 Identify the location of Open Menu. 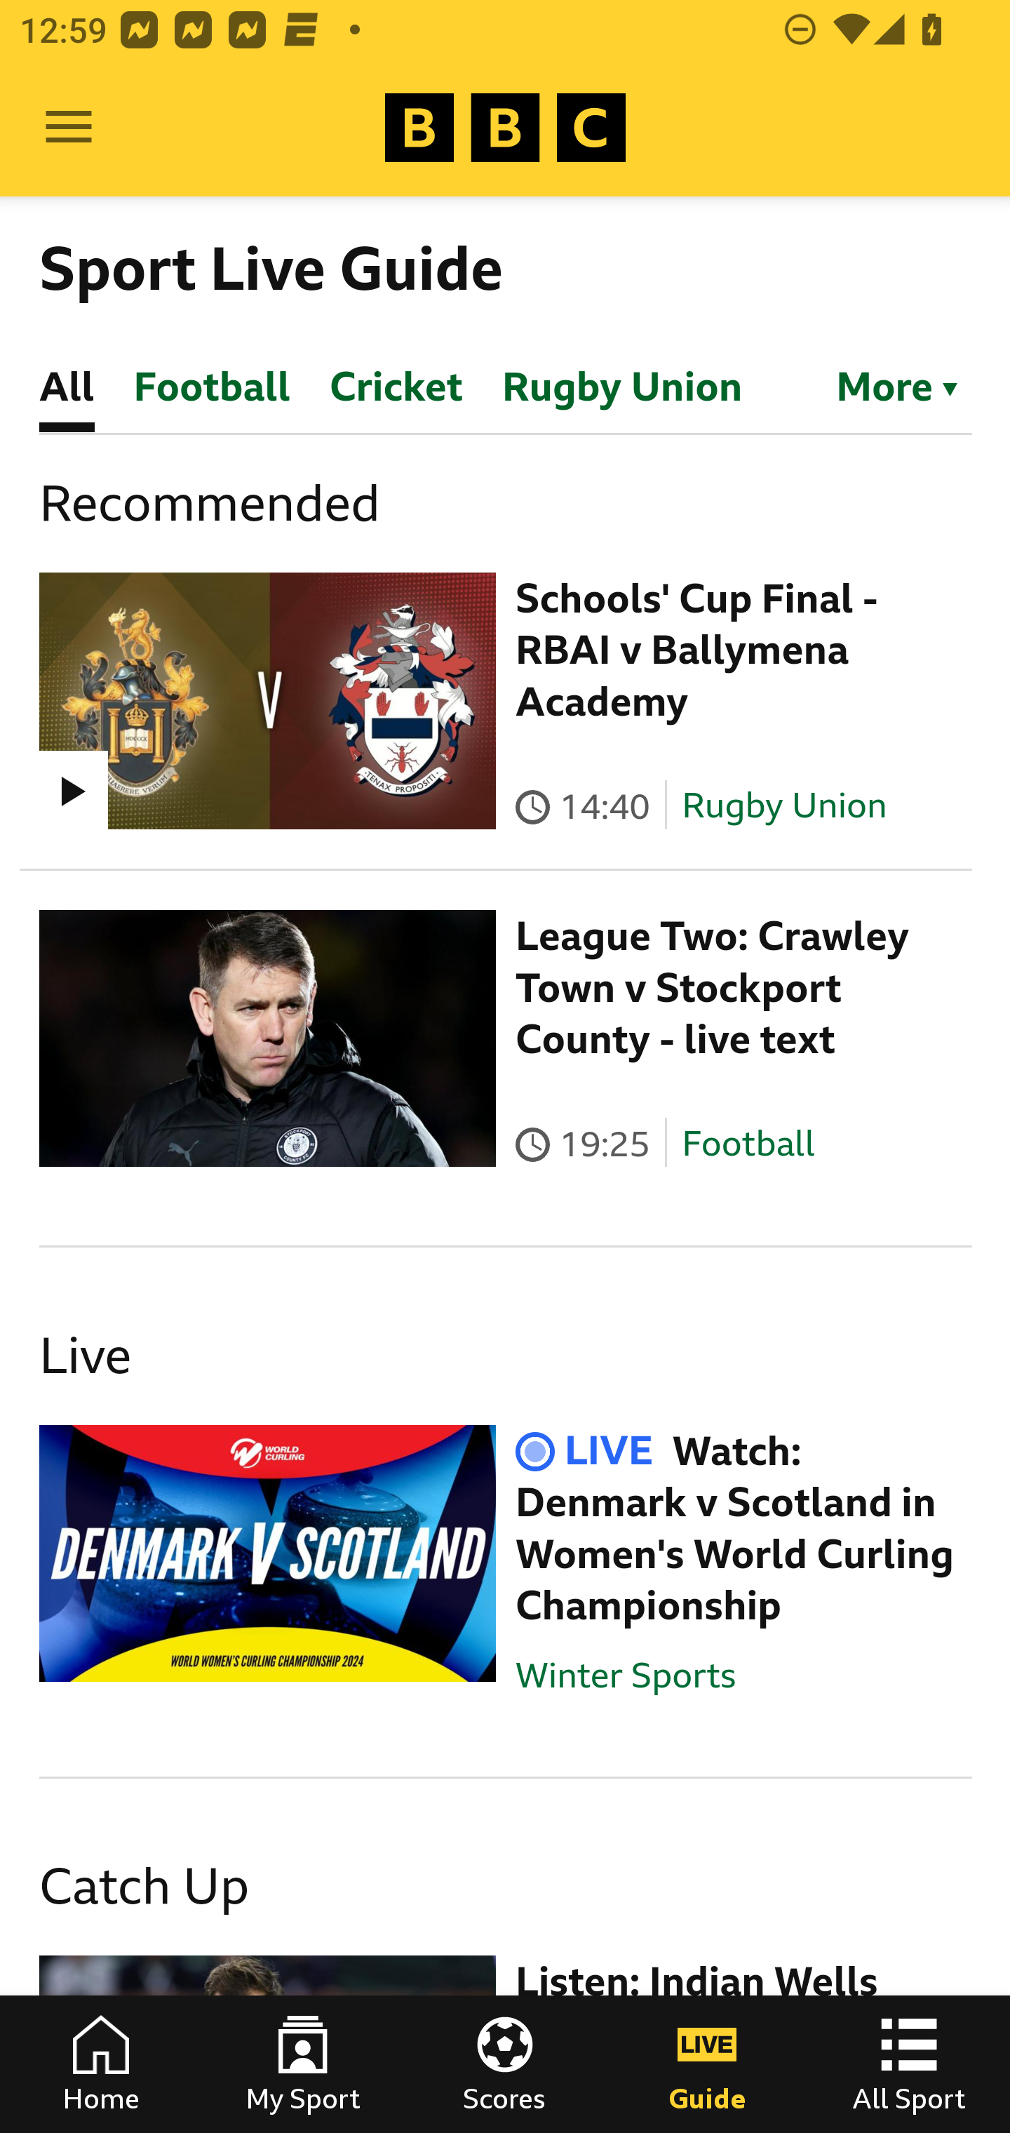
(69, 128).